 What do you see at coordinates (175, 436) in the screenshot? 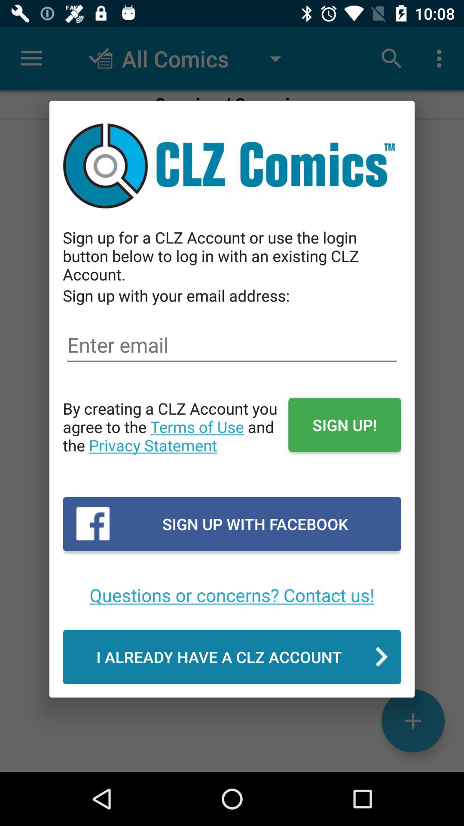
I see `launch the item to the left of sign up!` at bounding box center [175, 436].